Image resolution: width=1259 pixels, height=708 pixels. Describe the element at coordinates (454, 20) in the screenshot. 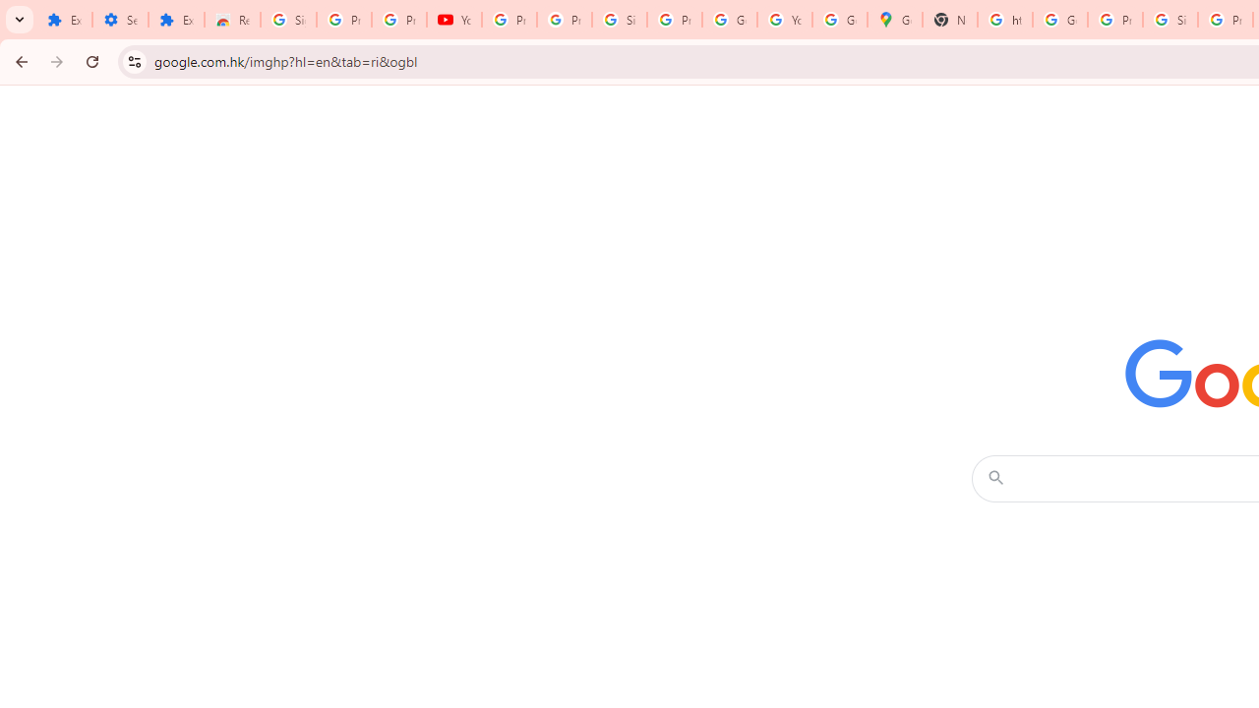

I see `YouTube` at that location.